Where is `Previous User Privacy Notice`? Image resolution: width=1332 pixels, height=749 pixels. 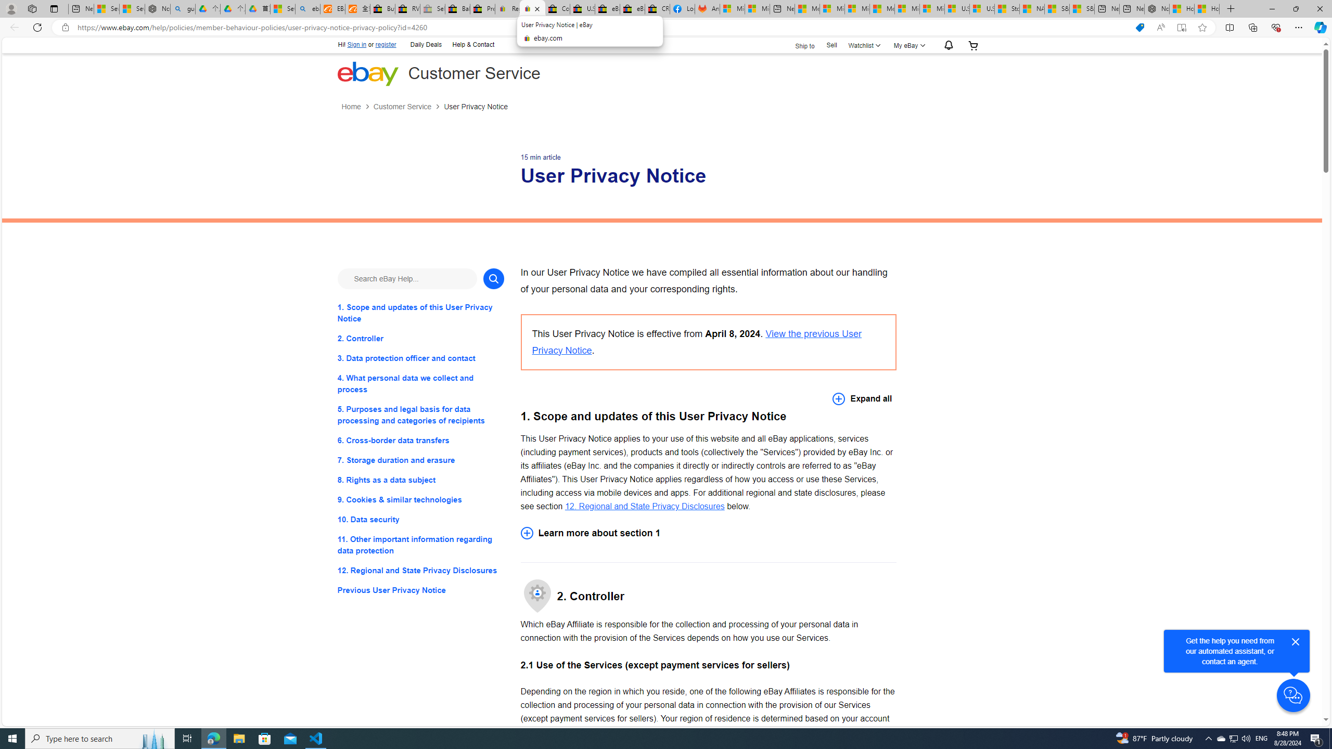
Previous User Privacy Notice is located at coordinates (420, 591).